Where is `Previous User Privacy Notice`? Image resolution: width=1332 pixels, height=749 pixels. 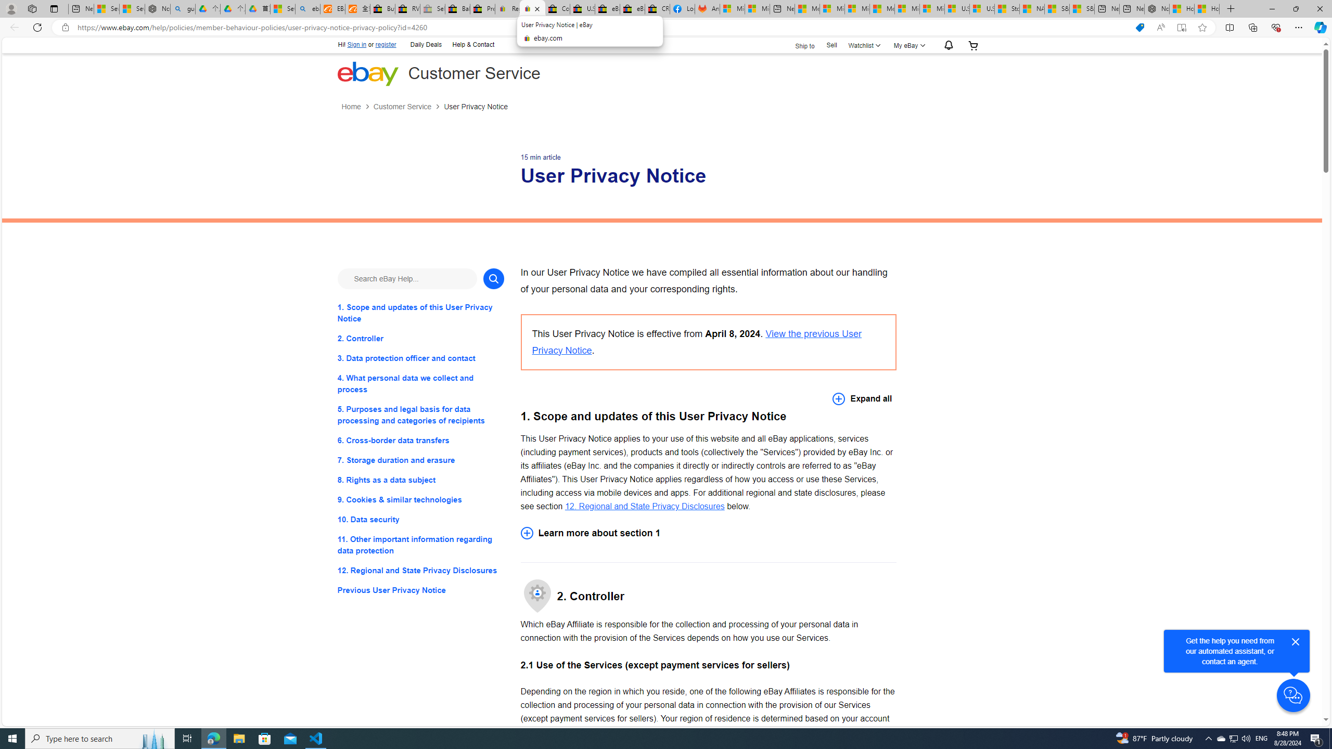
Previous User Privacy Notice is located at coordinates (420, 591).